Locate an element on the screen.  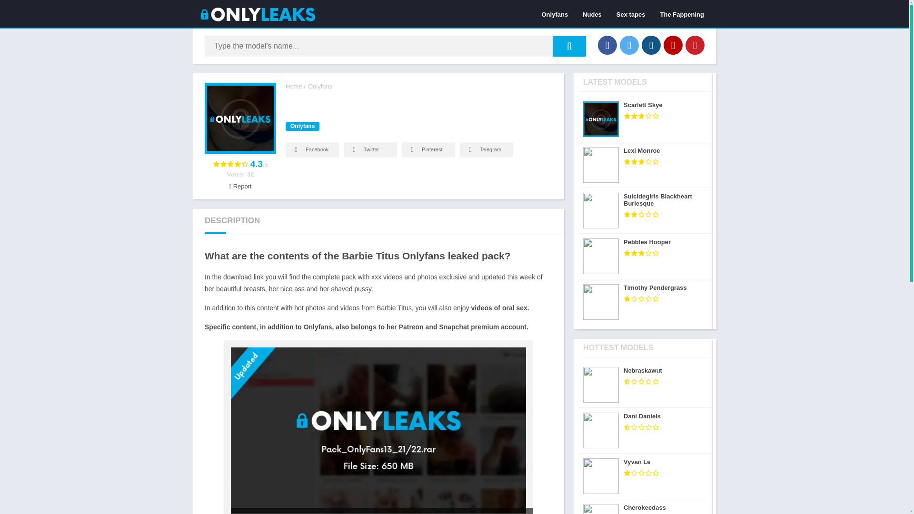
Onlyfans is located at coordinates (554, 14).